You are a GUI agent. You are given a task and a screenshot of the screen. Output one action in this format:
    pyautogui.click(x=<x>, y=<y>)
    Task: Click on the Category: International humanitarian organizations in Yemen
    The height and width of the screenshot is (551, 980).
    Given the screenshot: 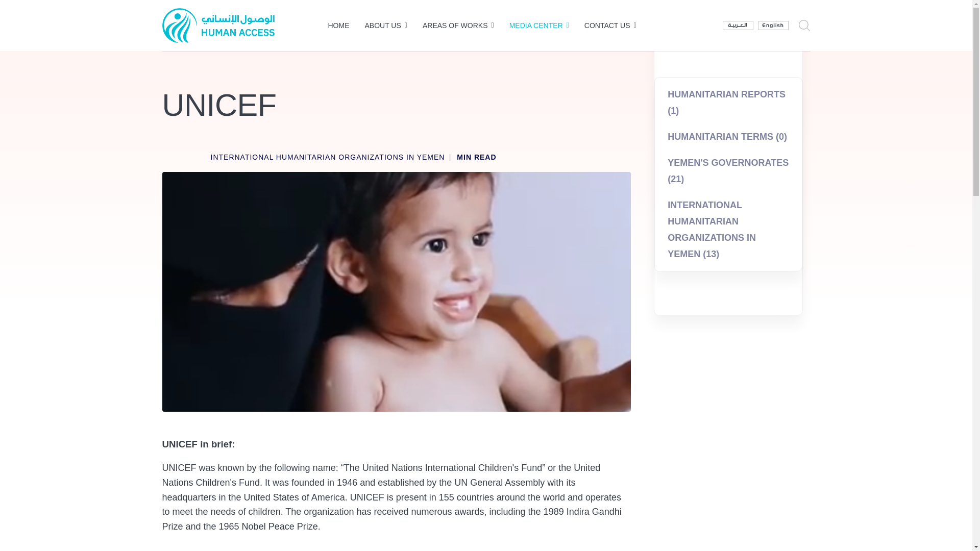 What is the action you would take?
    pyautogui.click(x=328, y=157)
    